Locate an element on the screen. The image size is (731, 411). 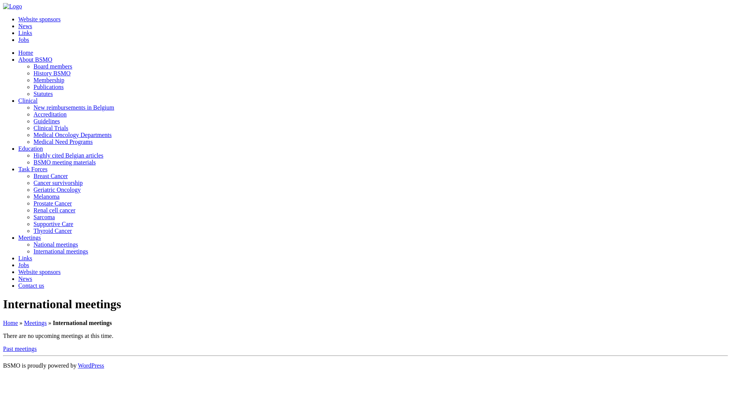
Accreditation is located at coordinates (50, 114).